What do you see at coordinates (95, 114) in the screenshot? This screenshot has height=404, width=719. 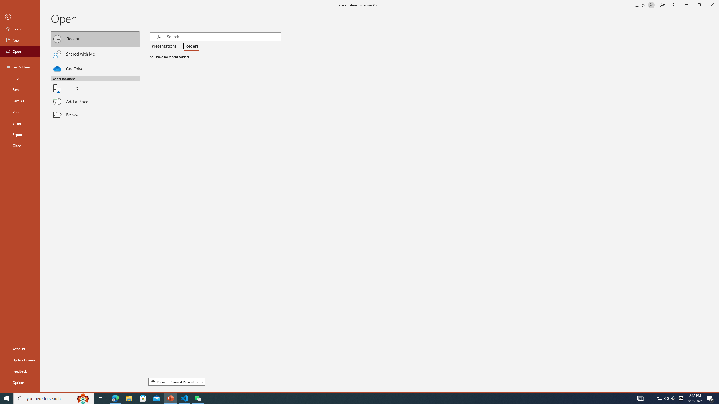 I see `Browse` at bounding box center [95, 114].